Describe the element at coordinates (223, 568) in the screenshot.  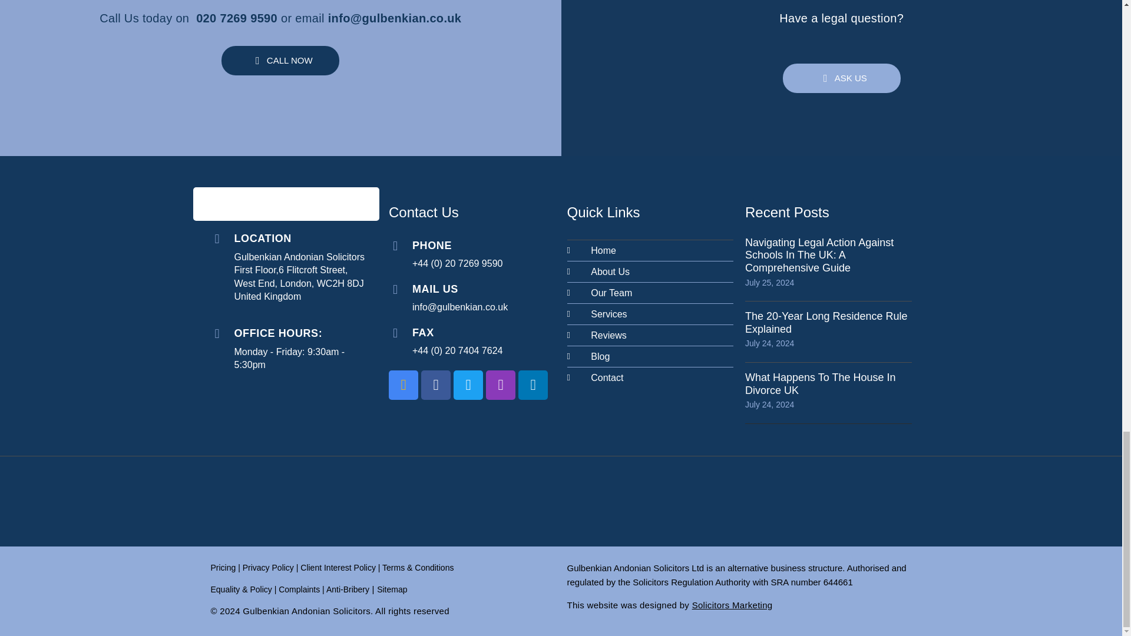
I see `Pricing` at that location.